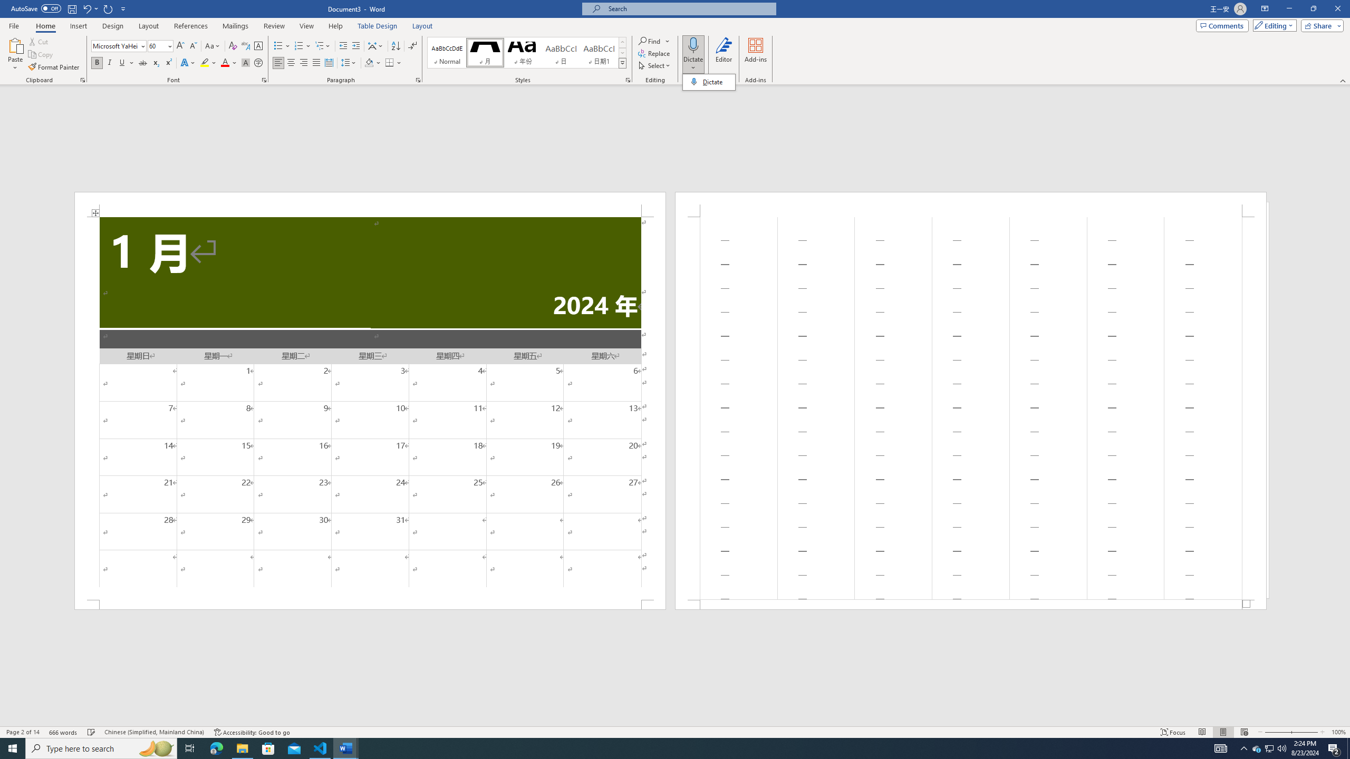  I want to click on Class: NetUIScrollBar, so click(675, 722).